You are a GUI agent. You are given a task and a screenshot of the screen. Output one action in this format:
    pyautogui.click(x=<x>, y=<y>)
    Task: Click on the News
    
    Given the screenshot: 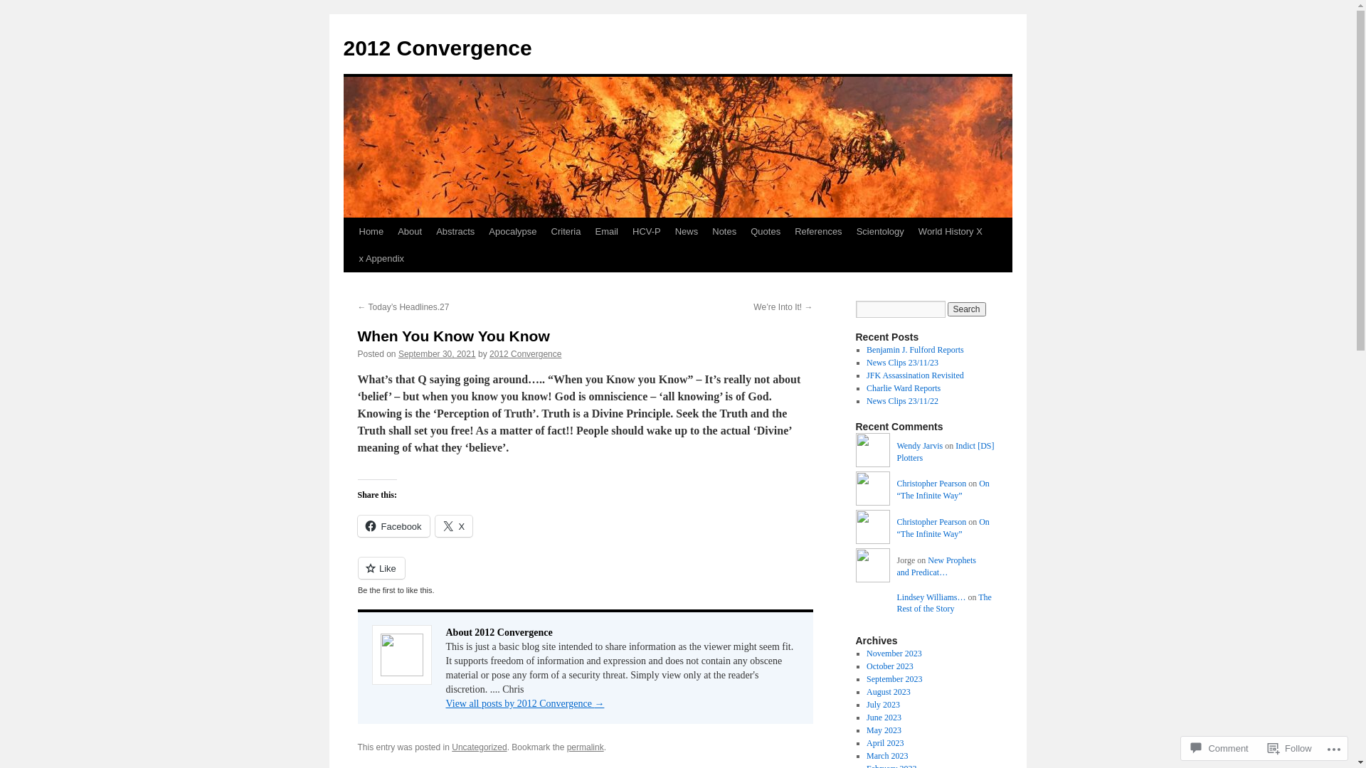 What is the action you would take?
    pyautogui.click(x=687, y=232)
    